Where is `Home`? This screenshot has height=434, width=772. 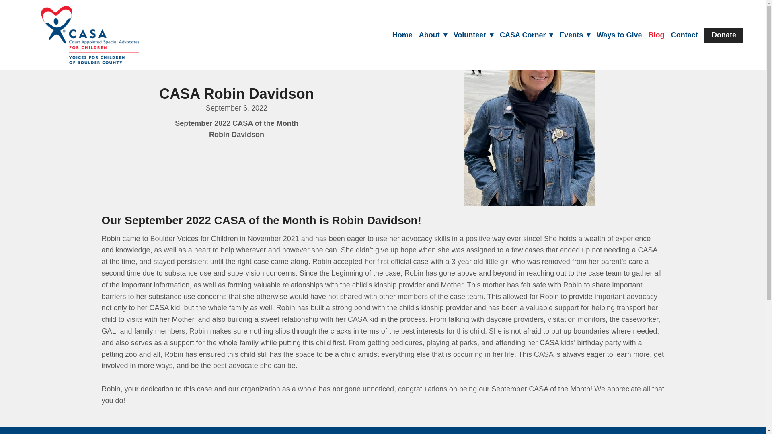
Home is located at coordinates (402, 35).